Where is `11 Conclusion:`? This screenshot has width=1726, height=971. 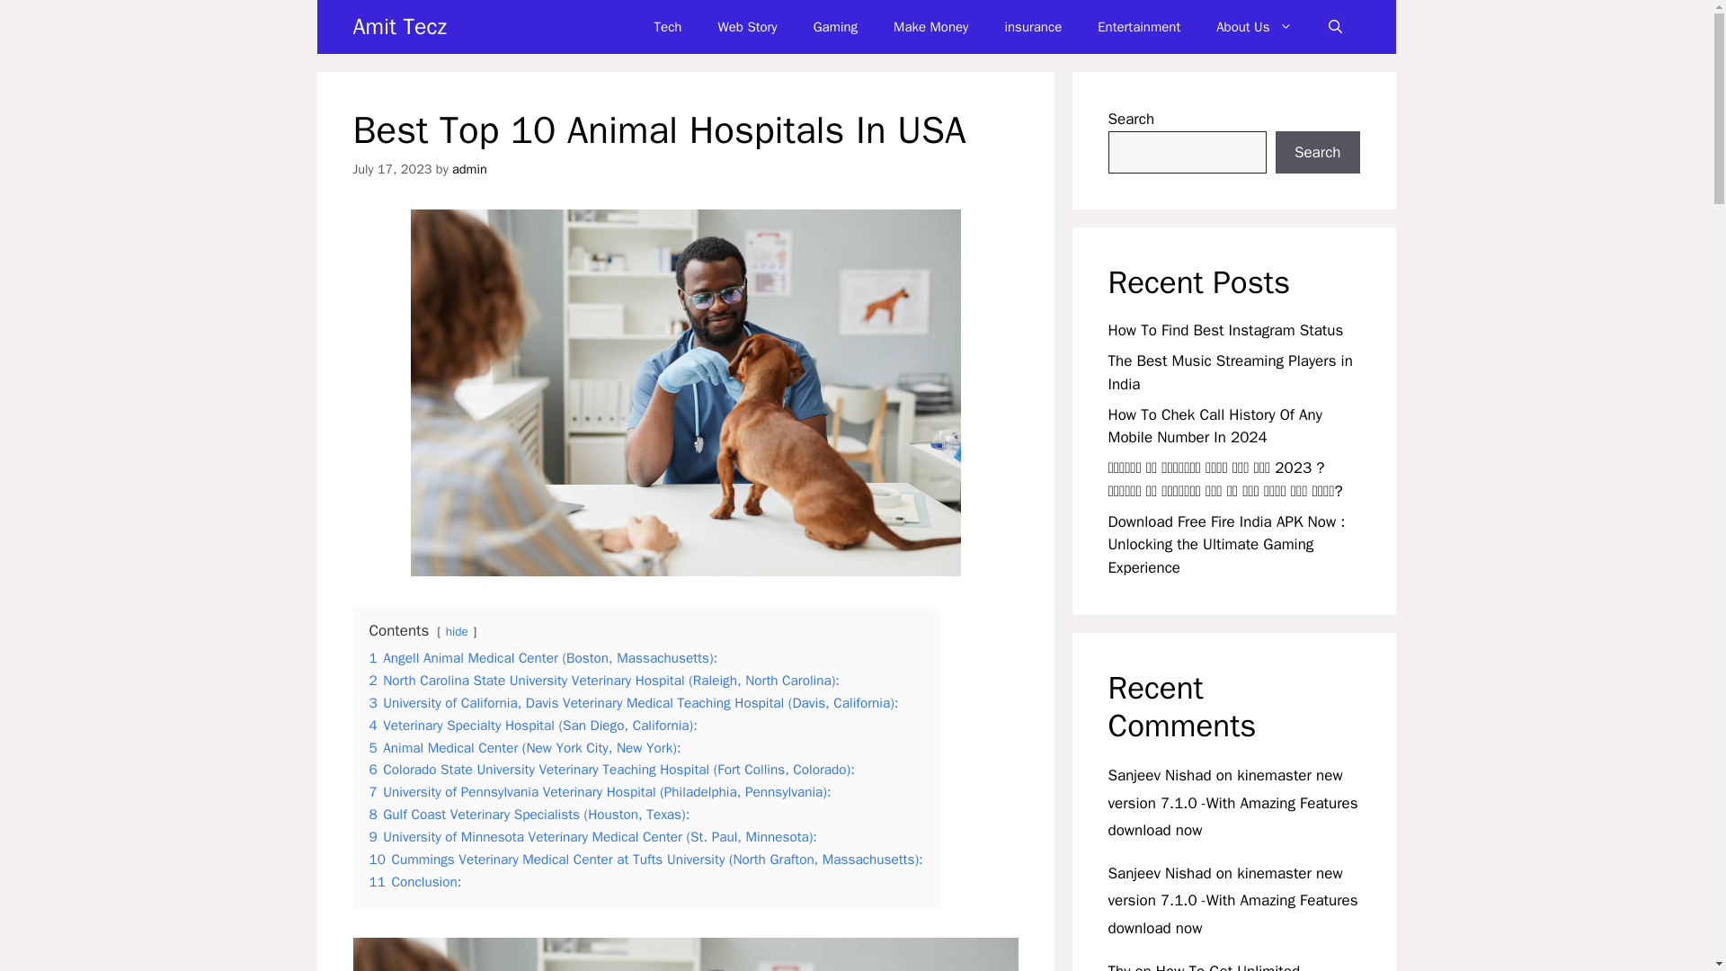 11 Conclusion: is located at coordinates (414, 881).